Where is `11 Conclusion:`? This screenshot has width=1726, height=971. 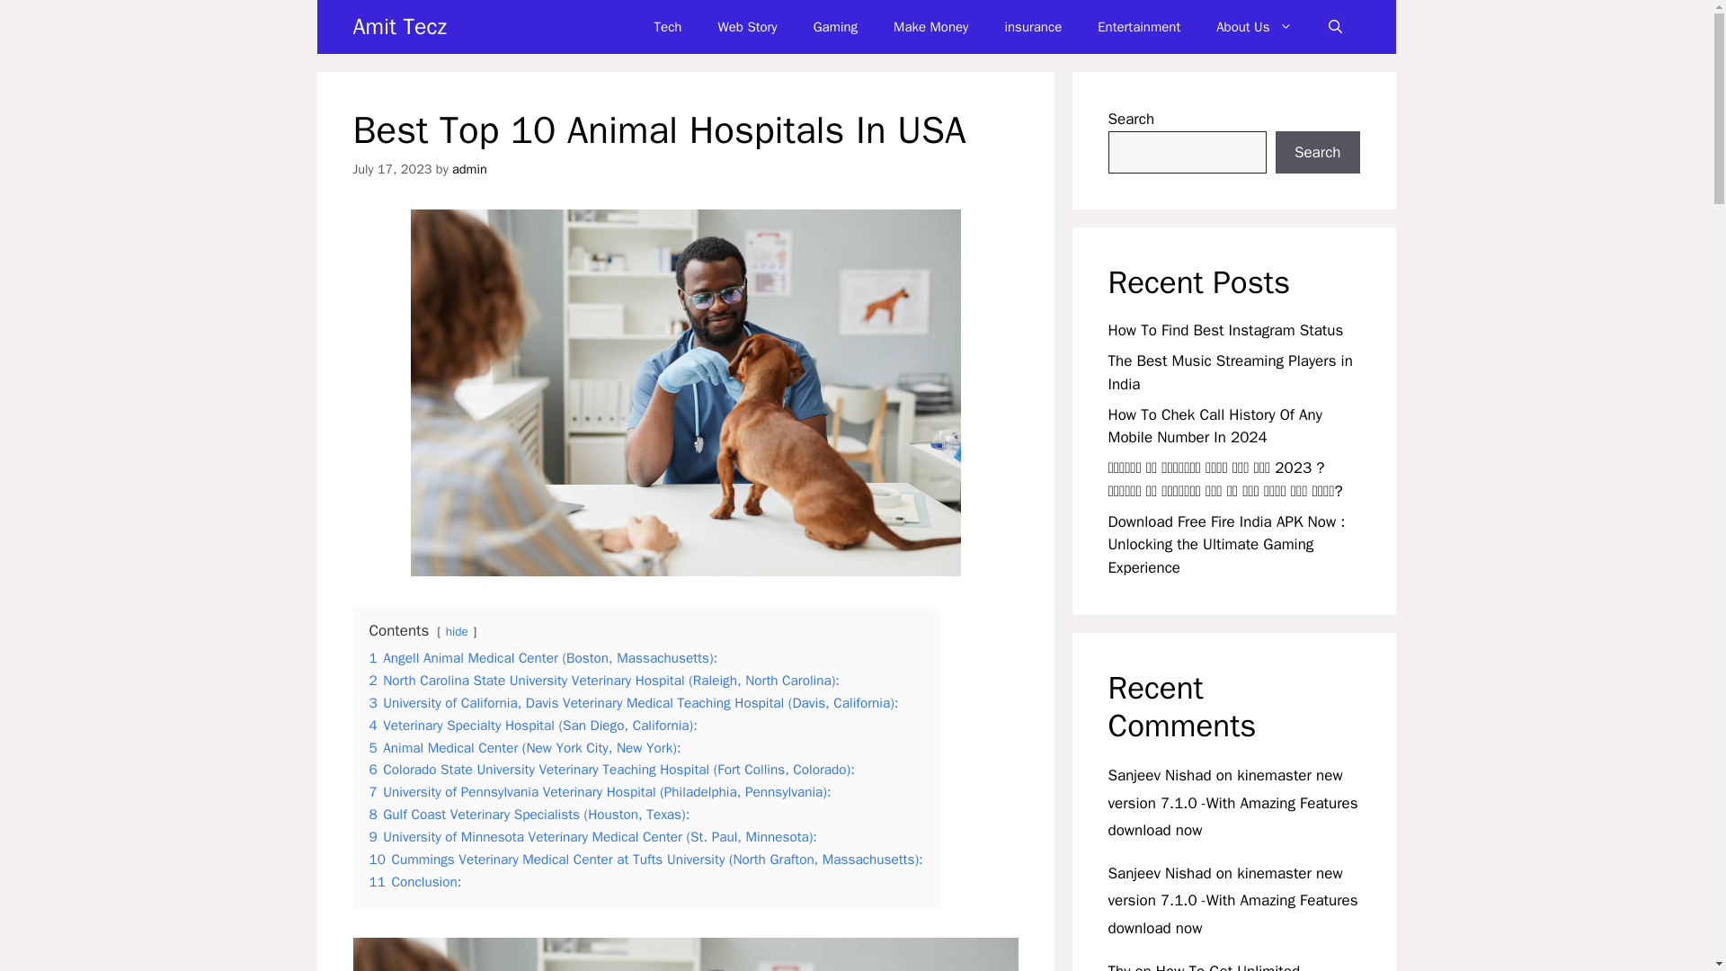 11 Conclusion: is located at coordinates (414, 881).